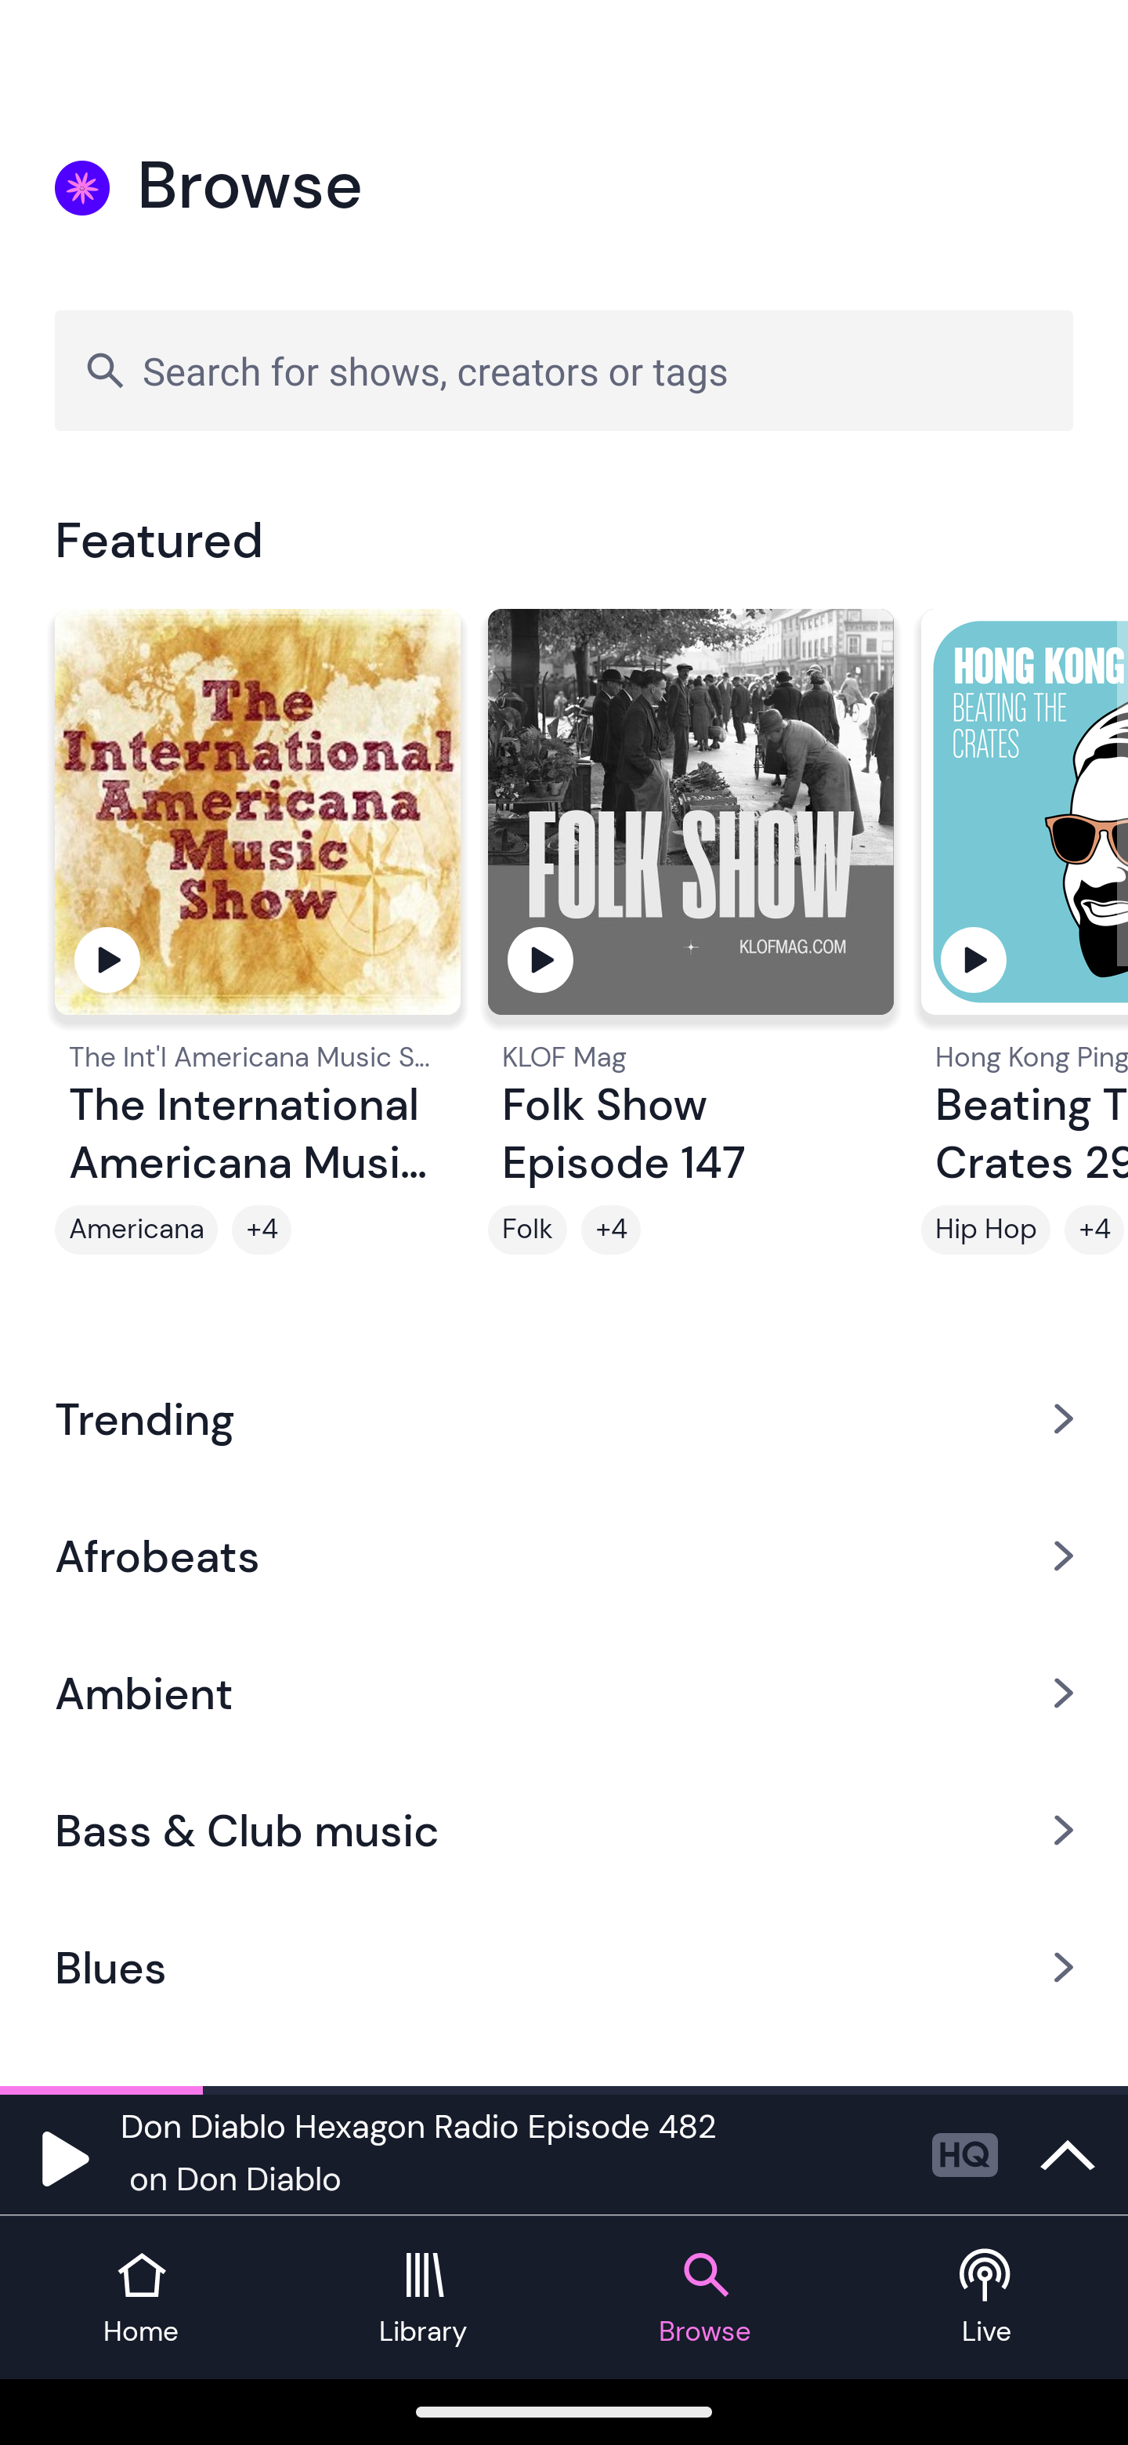  What do you see at coordinates (987, 2298) in the screenshot?
I see `Live tab Live` at bounding box center [987, 2298].